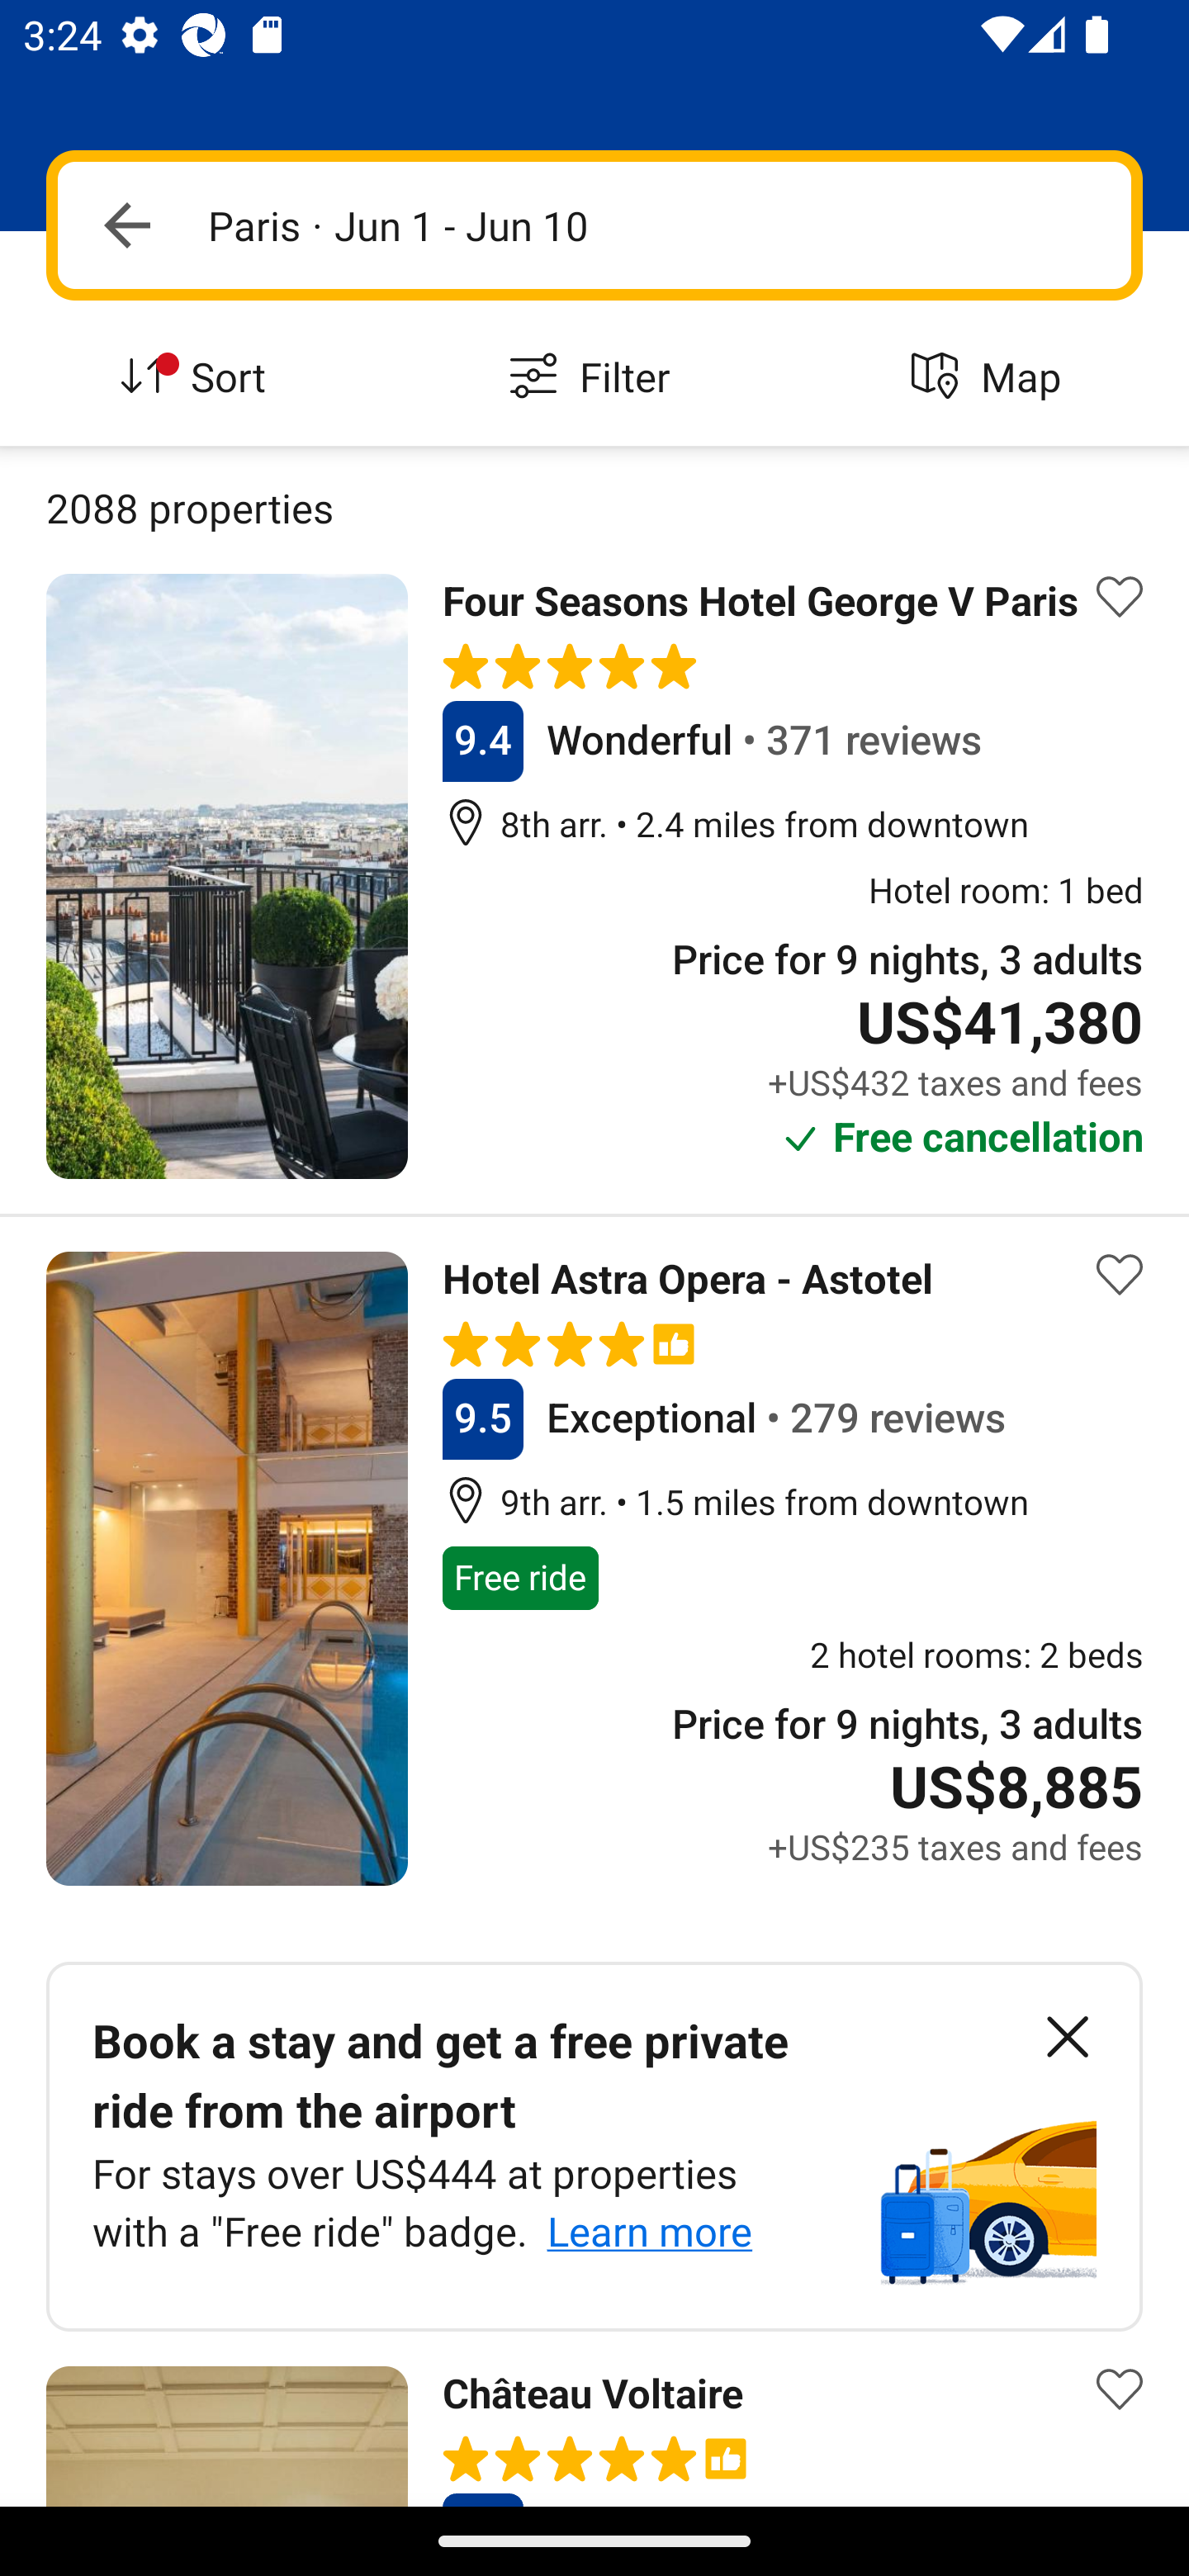  Describe the element at coordinates (127, 225) in the screenshot. I see `Navigate up` at that location.